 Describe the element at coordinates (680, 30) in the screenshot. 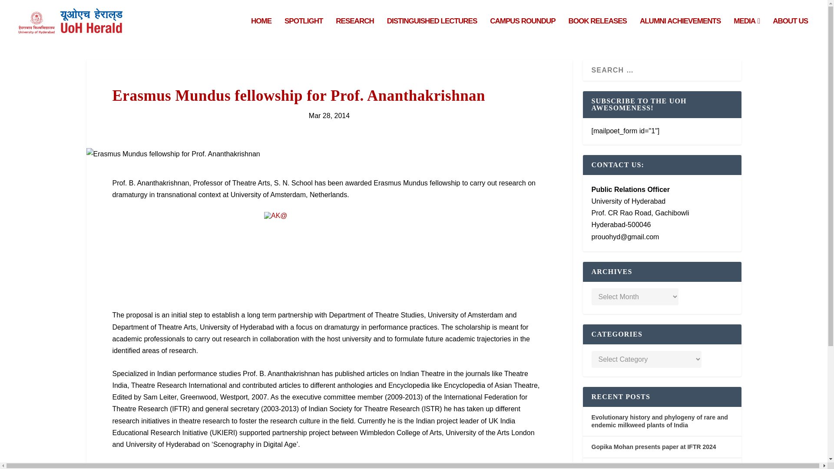

I see `ALUMNI ACHIEVEMENTS` at that location.